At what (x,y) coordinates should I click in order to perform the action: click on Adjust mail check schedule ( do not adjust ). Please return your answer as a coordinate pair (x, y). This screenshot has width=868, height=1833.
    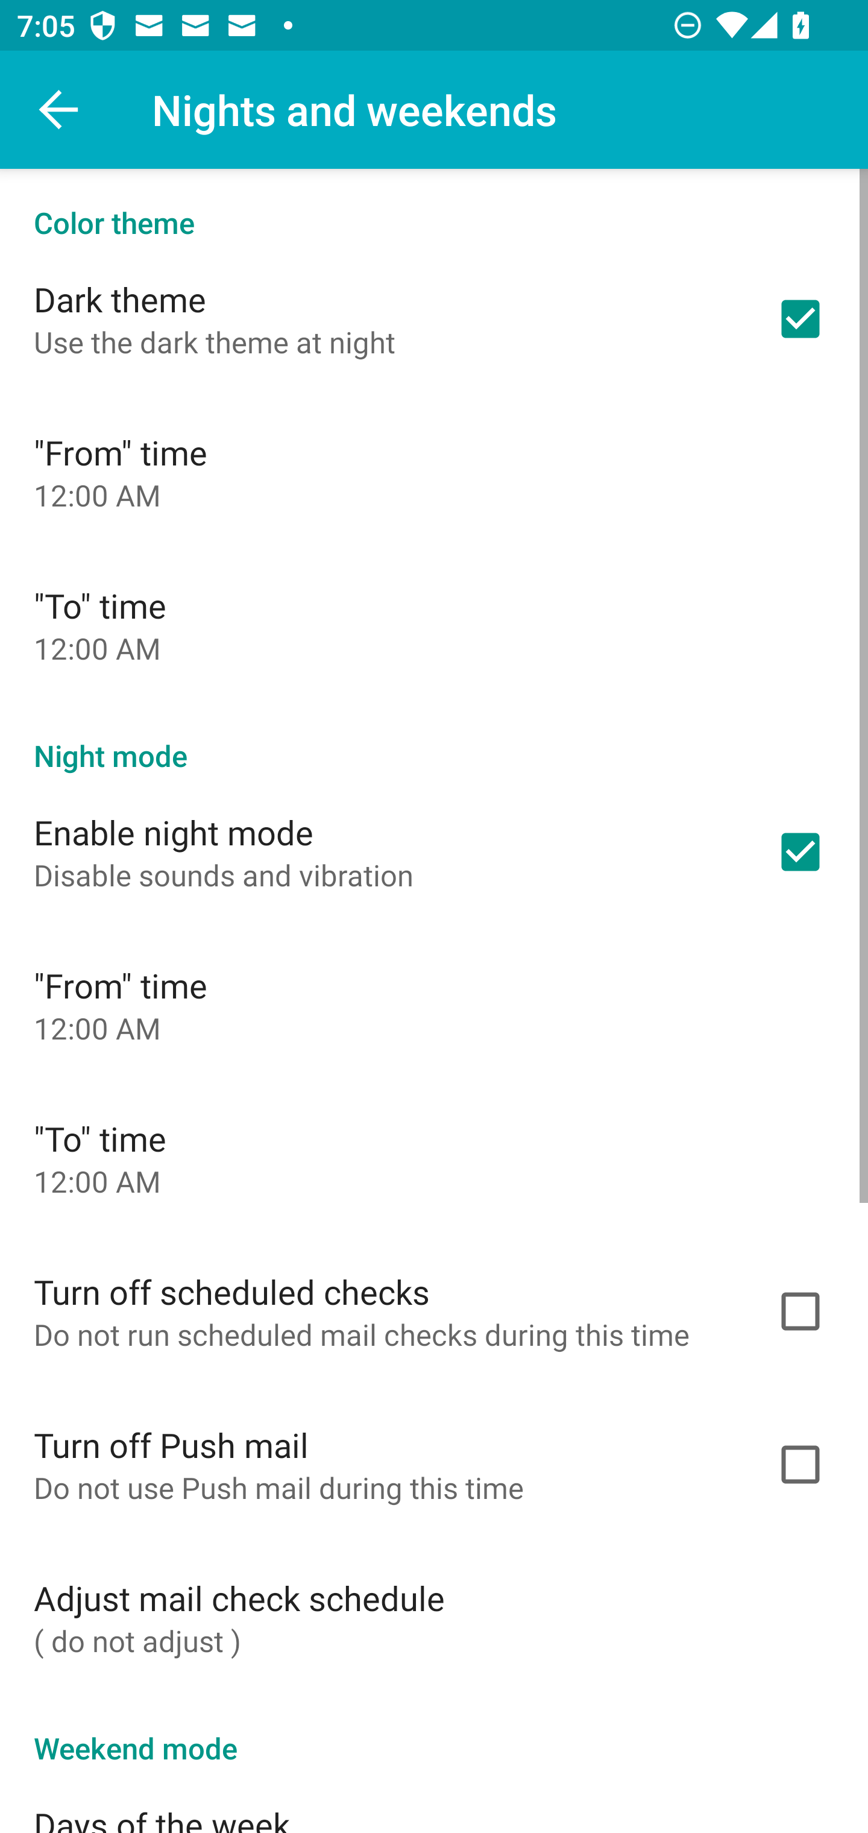
    Looking at the image, I should click on (434, 1617).